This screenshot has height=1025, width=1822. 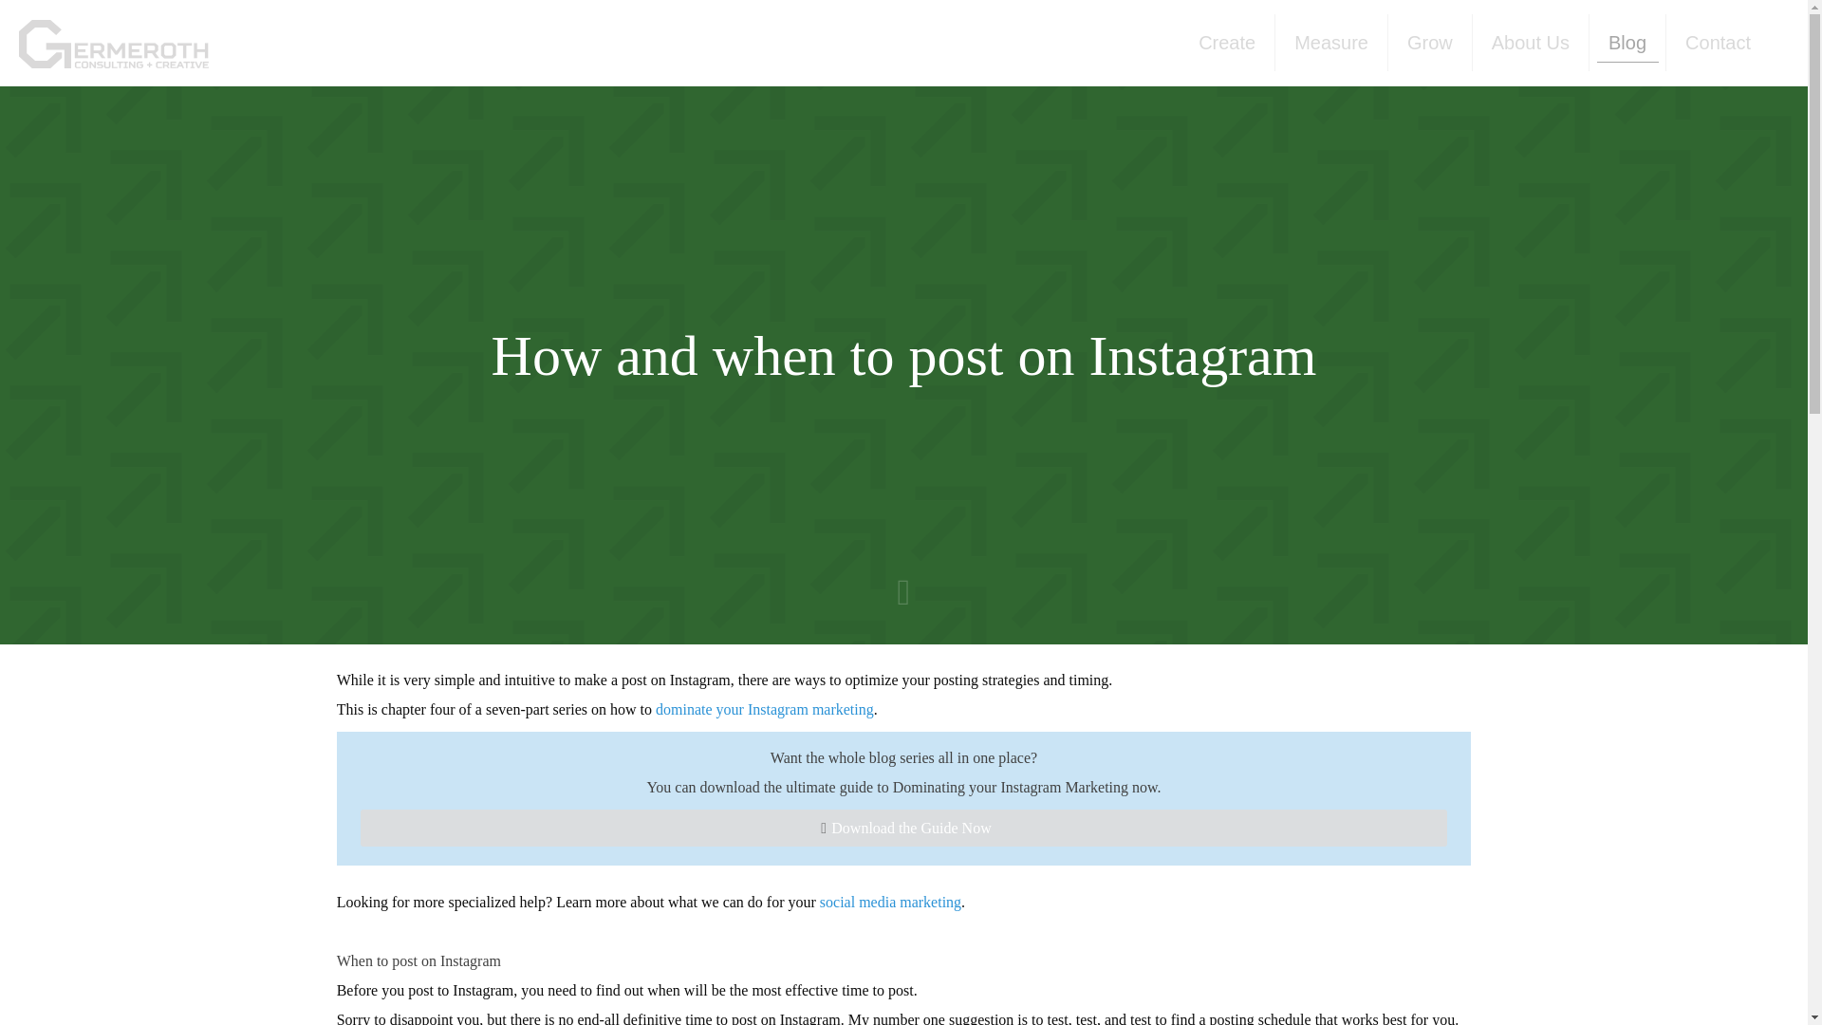 I want to click on Download the Guide Now, so click(x=904, y=828).